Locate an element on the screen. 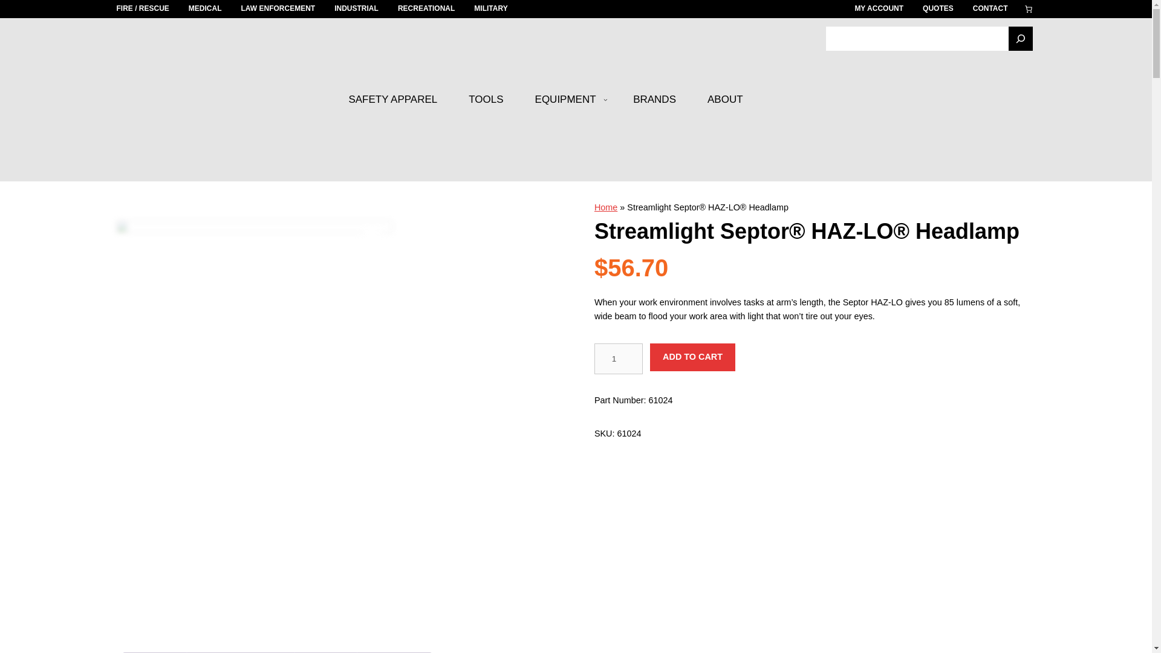 The width and height of the screenshot is (1161, 653). RECREATIONAL is located at coordinates (426, 8).